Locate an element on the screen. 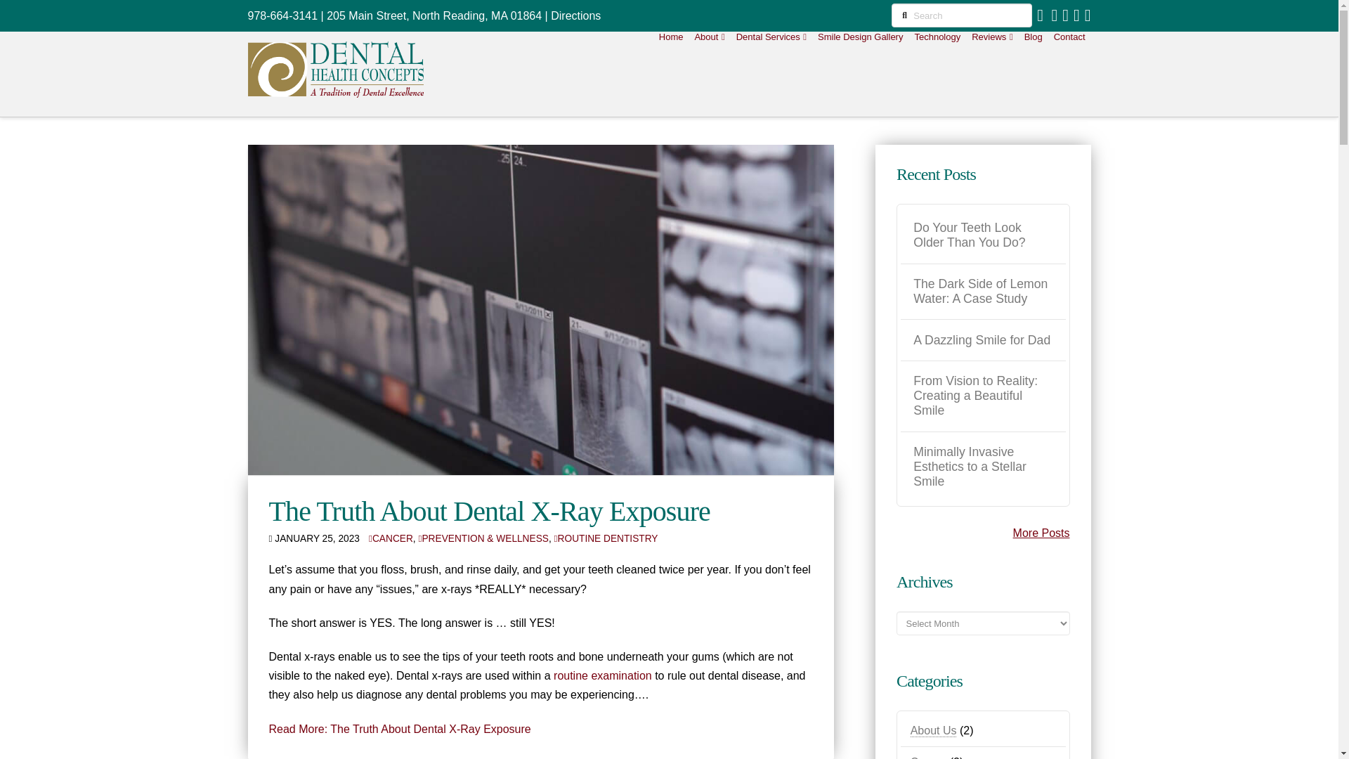 This screenshot has width=1349, height=759. Dental Services is located at coordinates (771, 74).